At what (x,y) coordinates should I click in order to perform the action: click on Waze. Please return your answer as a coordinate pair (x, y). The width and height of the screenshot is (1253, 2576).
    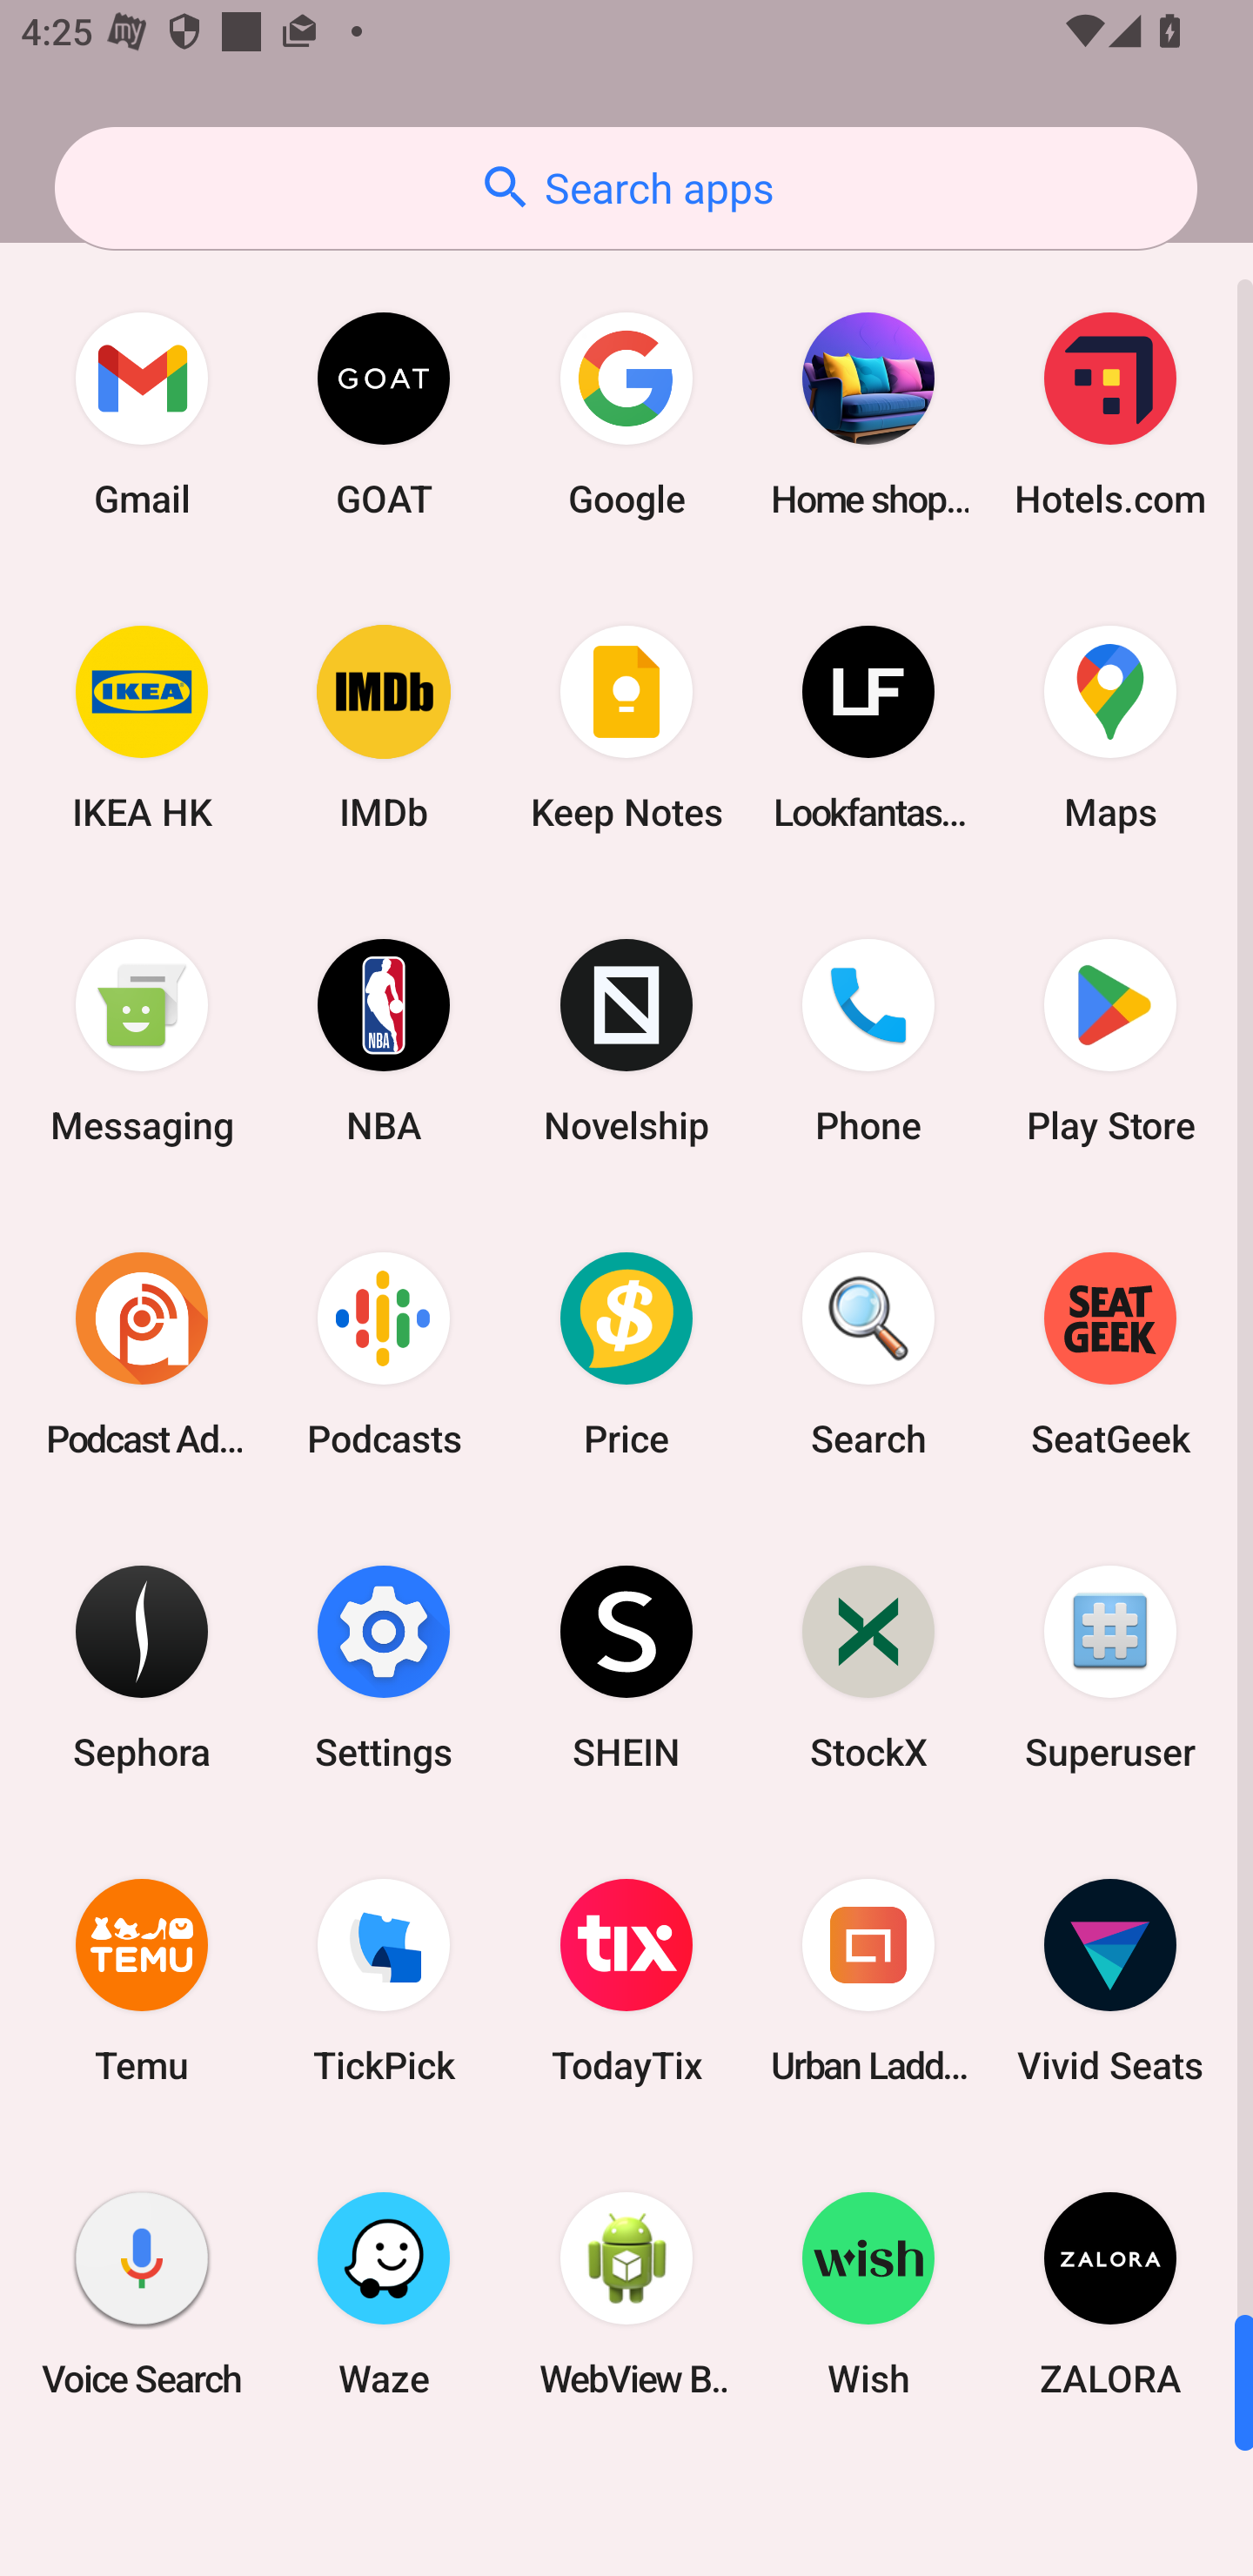
    Looking at the image, I should click on (384, 2293).